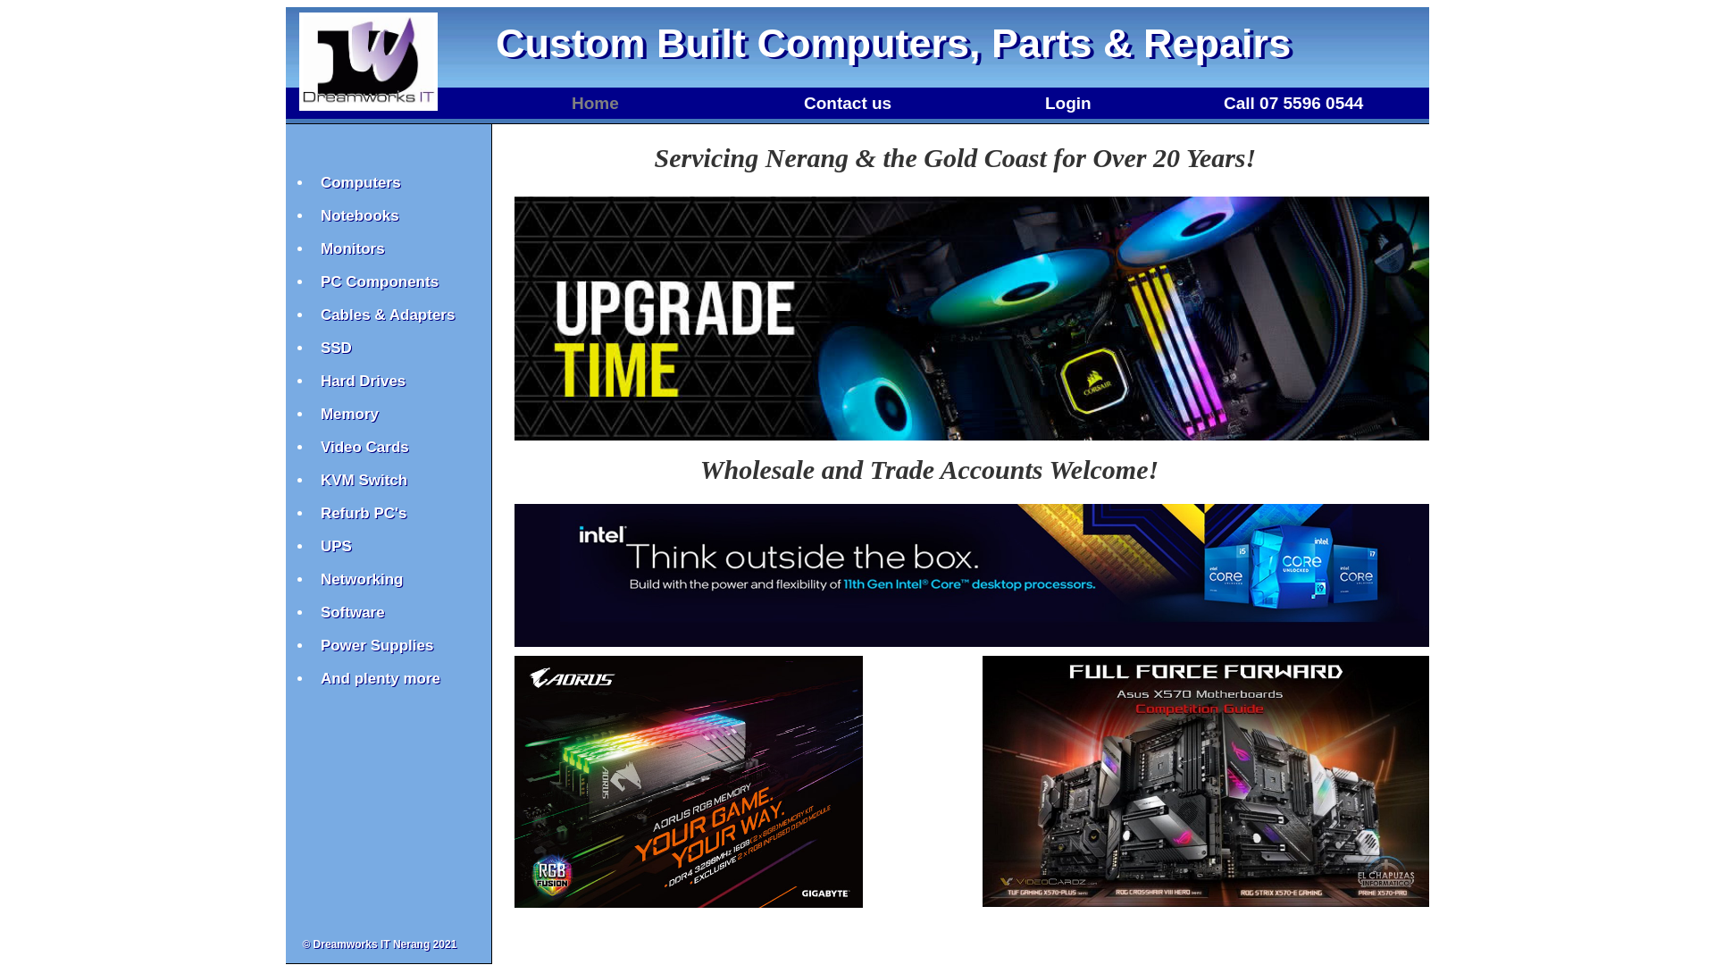 The width and height of the screenshot is (1715, 965). Describe the element at coordinates (848, 104) in the screenshot. I see `Contact us` at that location.